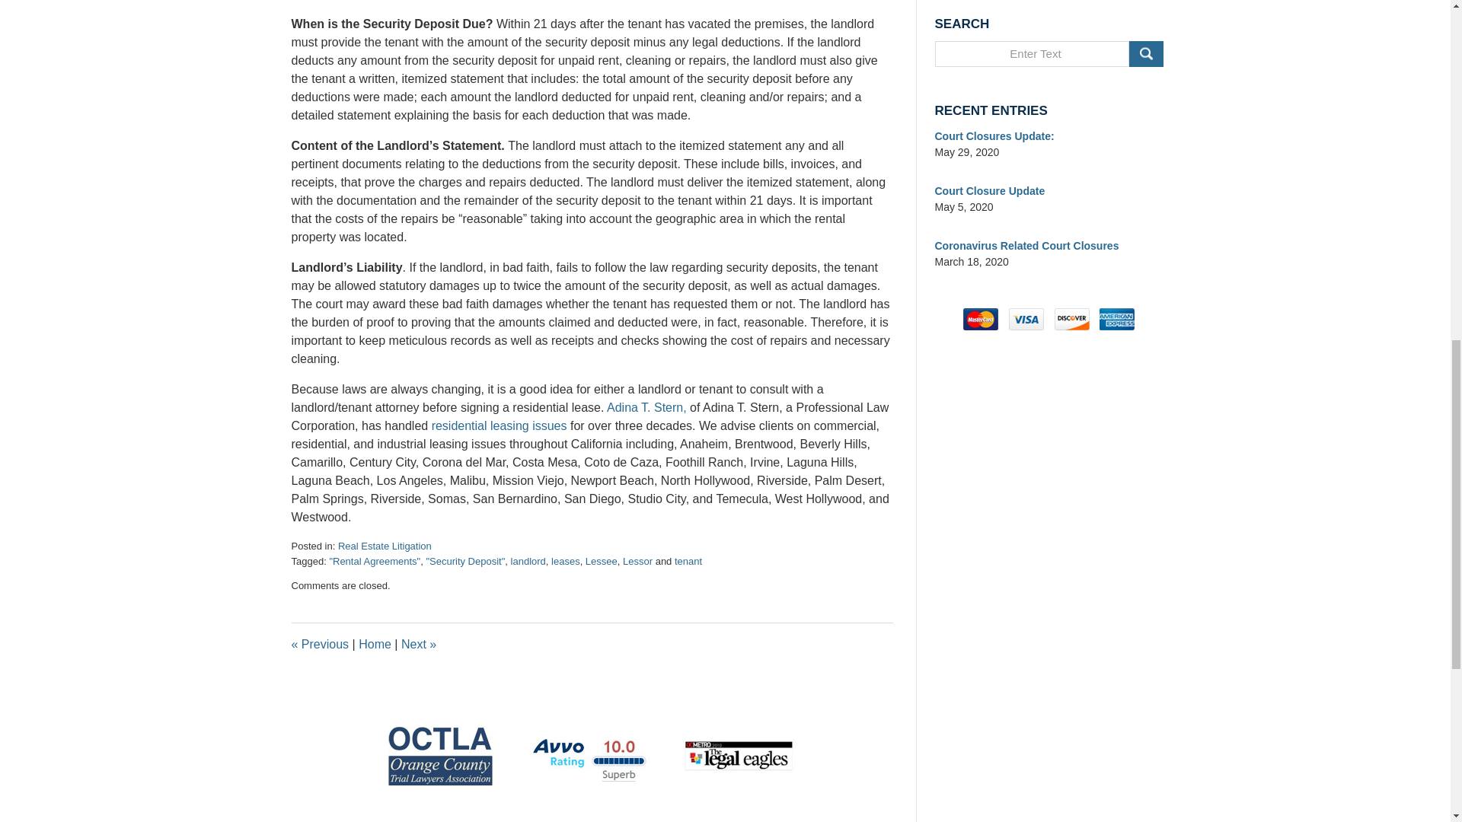 The height and width of the screenshot is (822, 1462). I want to click on View all posts tagged with tenant, so click(688, 562).